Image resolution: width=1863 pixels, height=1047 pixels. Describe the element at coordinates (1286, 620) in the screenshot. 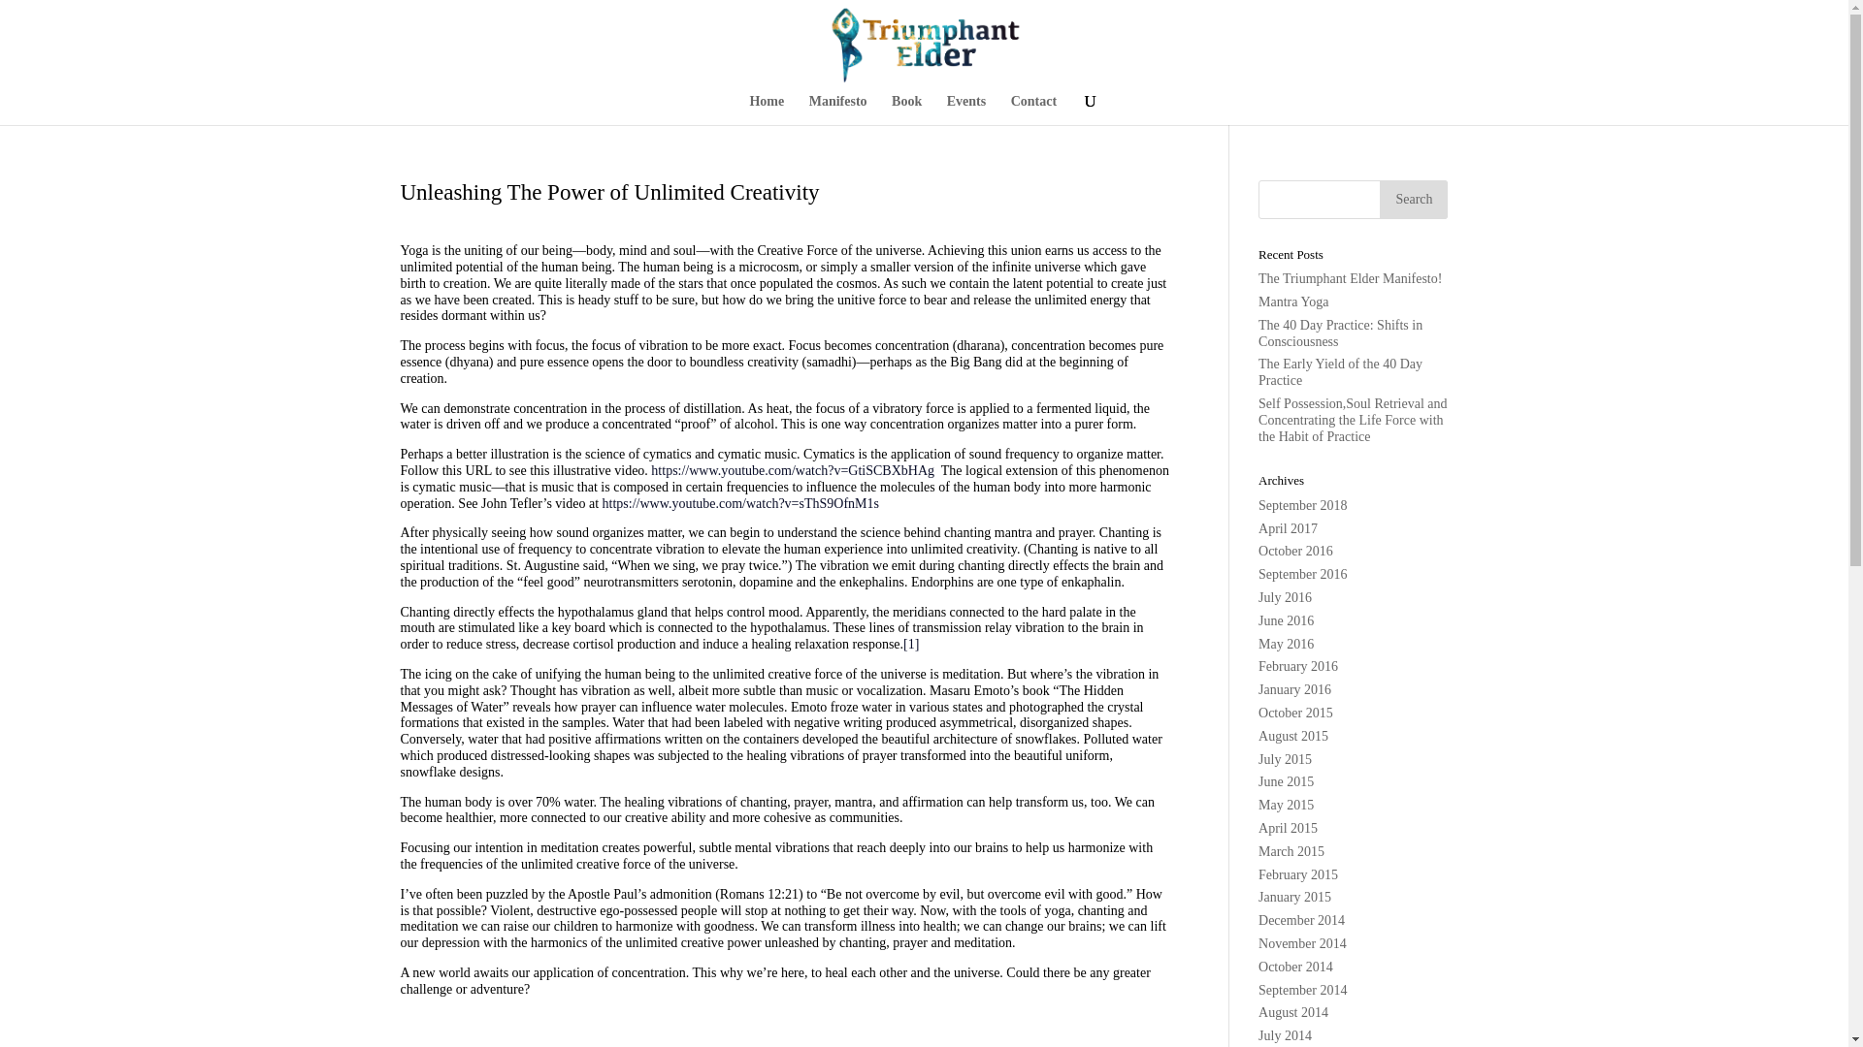

I see `June 2016` at that location.